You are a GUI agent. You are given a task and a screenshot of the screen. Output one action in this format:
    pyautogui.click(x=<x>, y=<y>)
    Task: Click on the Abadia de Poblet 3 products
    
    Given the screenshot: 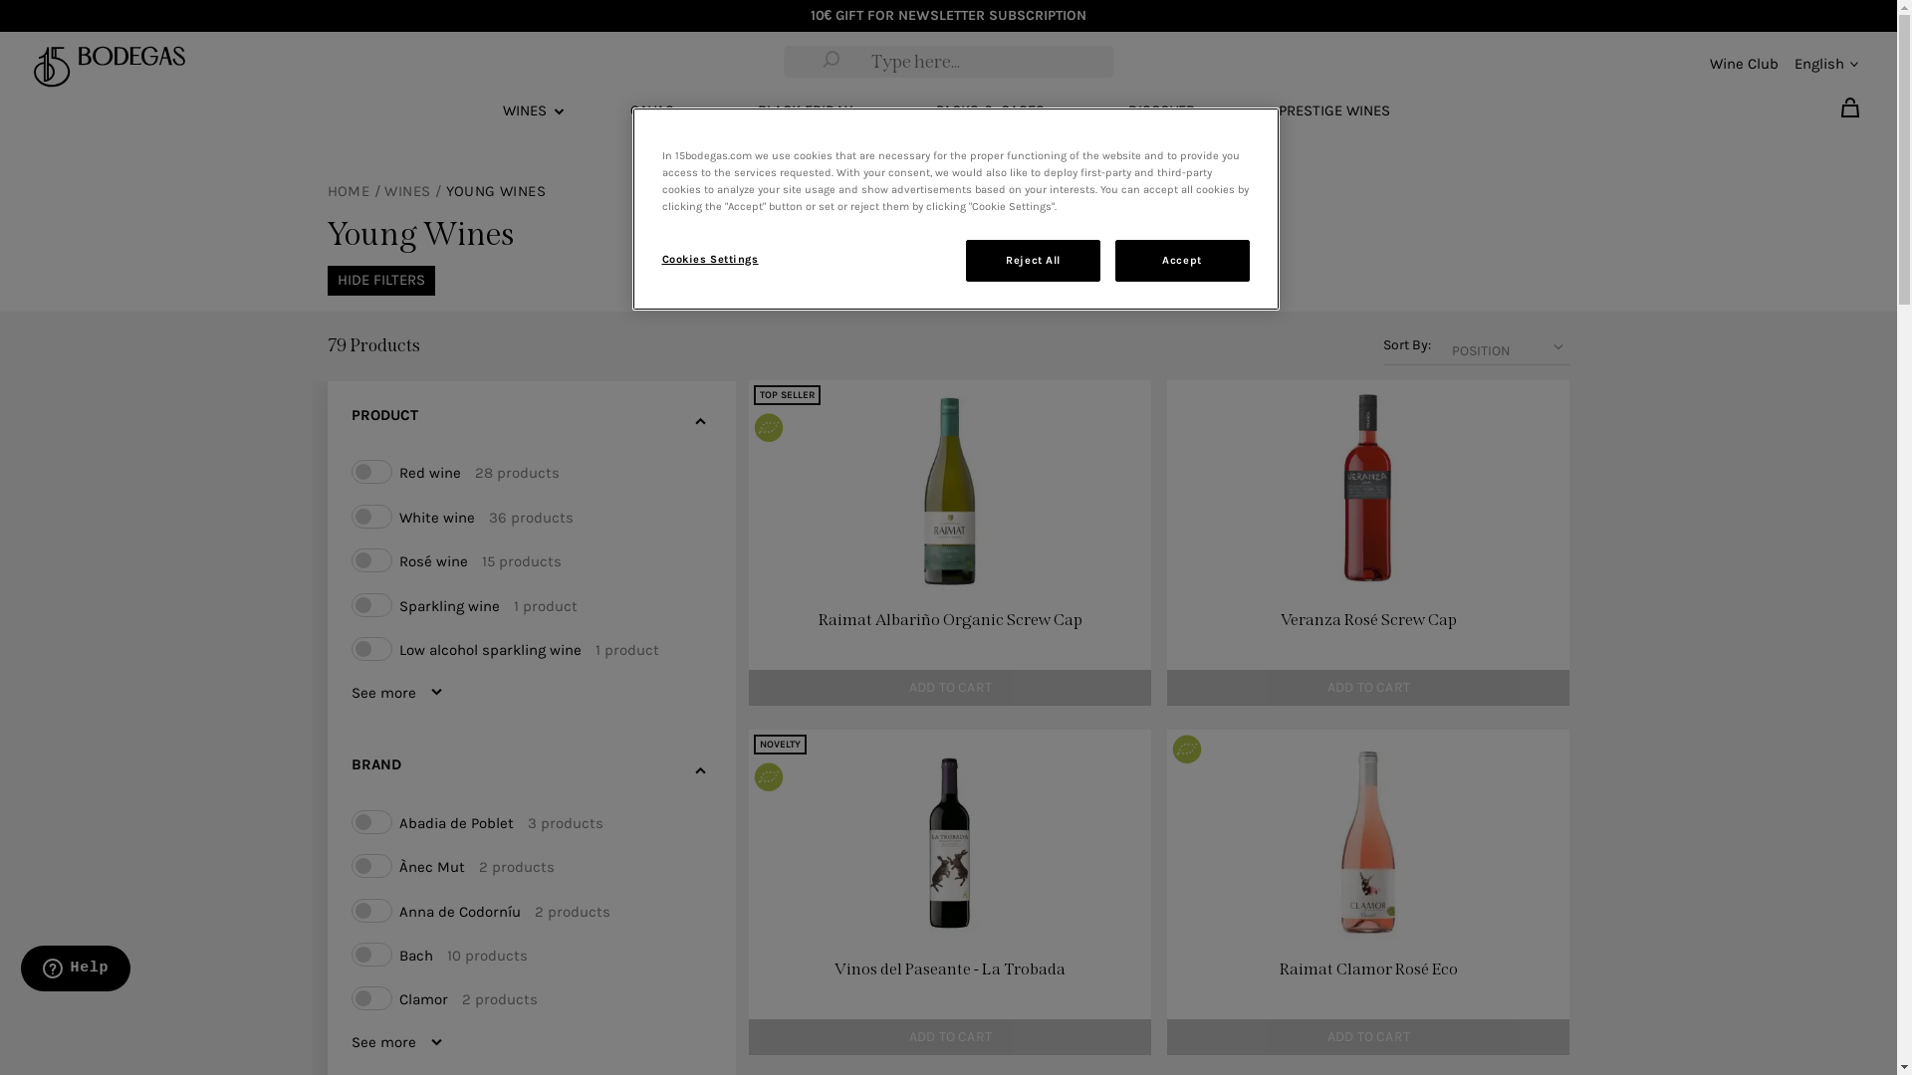 What is the action you would take?
    pyautogui.click(x=532, y=822)
    